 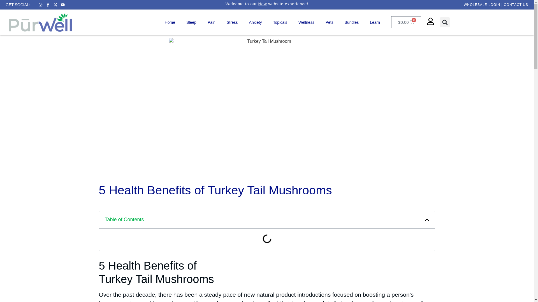 What do you see at coordinates (191, 22) in the screenshot?
I see `Sleep` at bounding box center [191, 22].